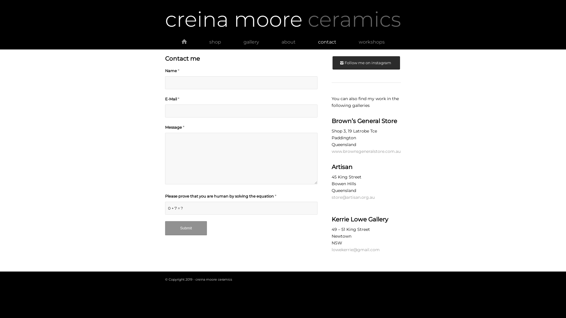 The width and height of the screenshot is (566, 318). What do you see at coordinates (288, 42) in the screenshot?
I see `about` at bounding box center [288, 42].